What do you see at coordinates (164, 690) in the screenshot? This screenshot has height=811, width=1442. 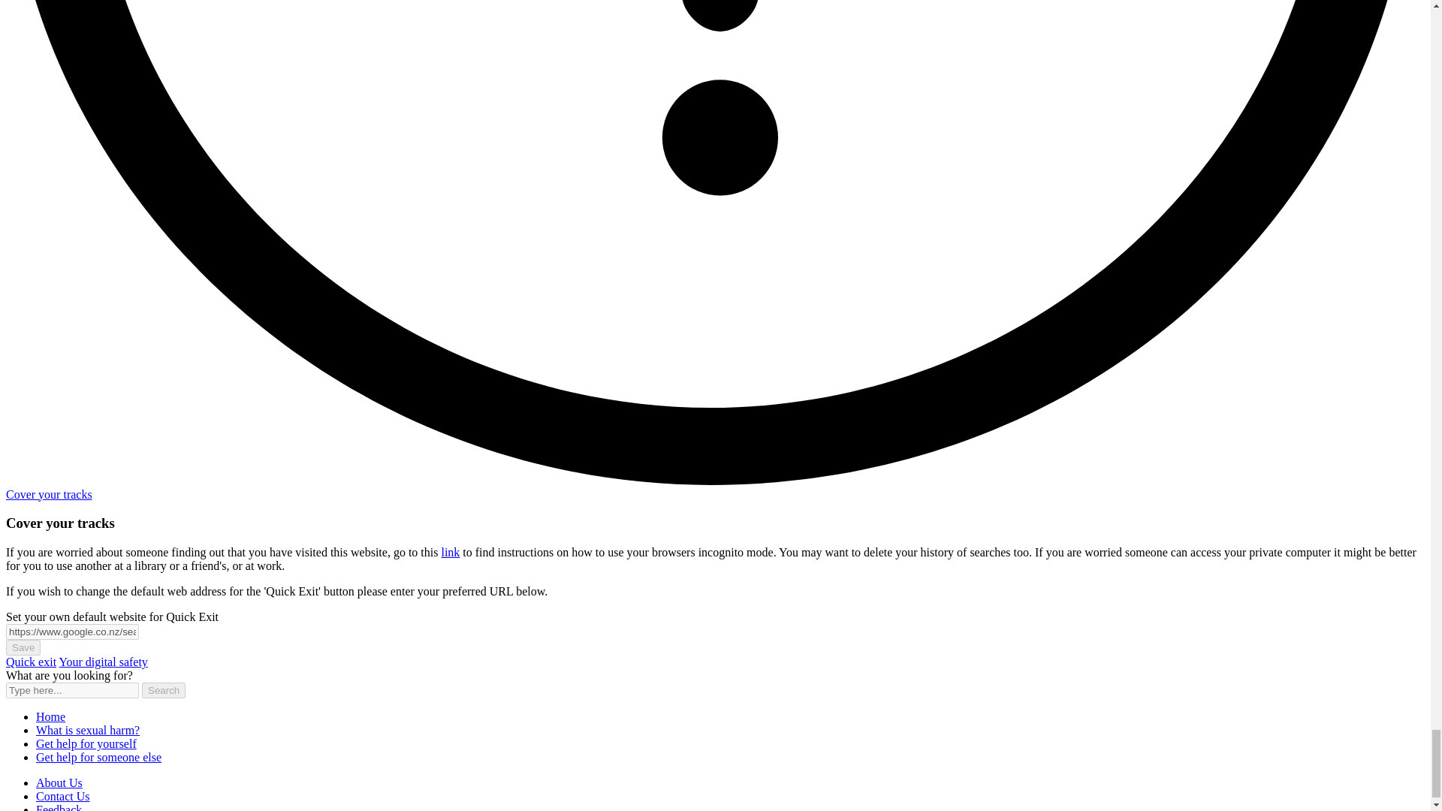 I see `Search` at bounding box center [164, 690].